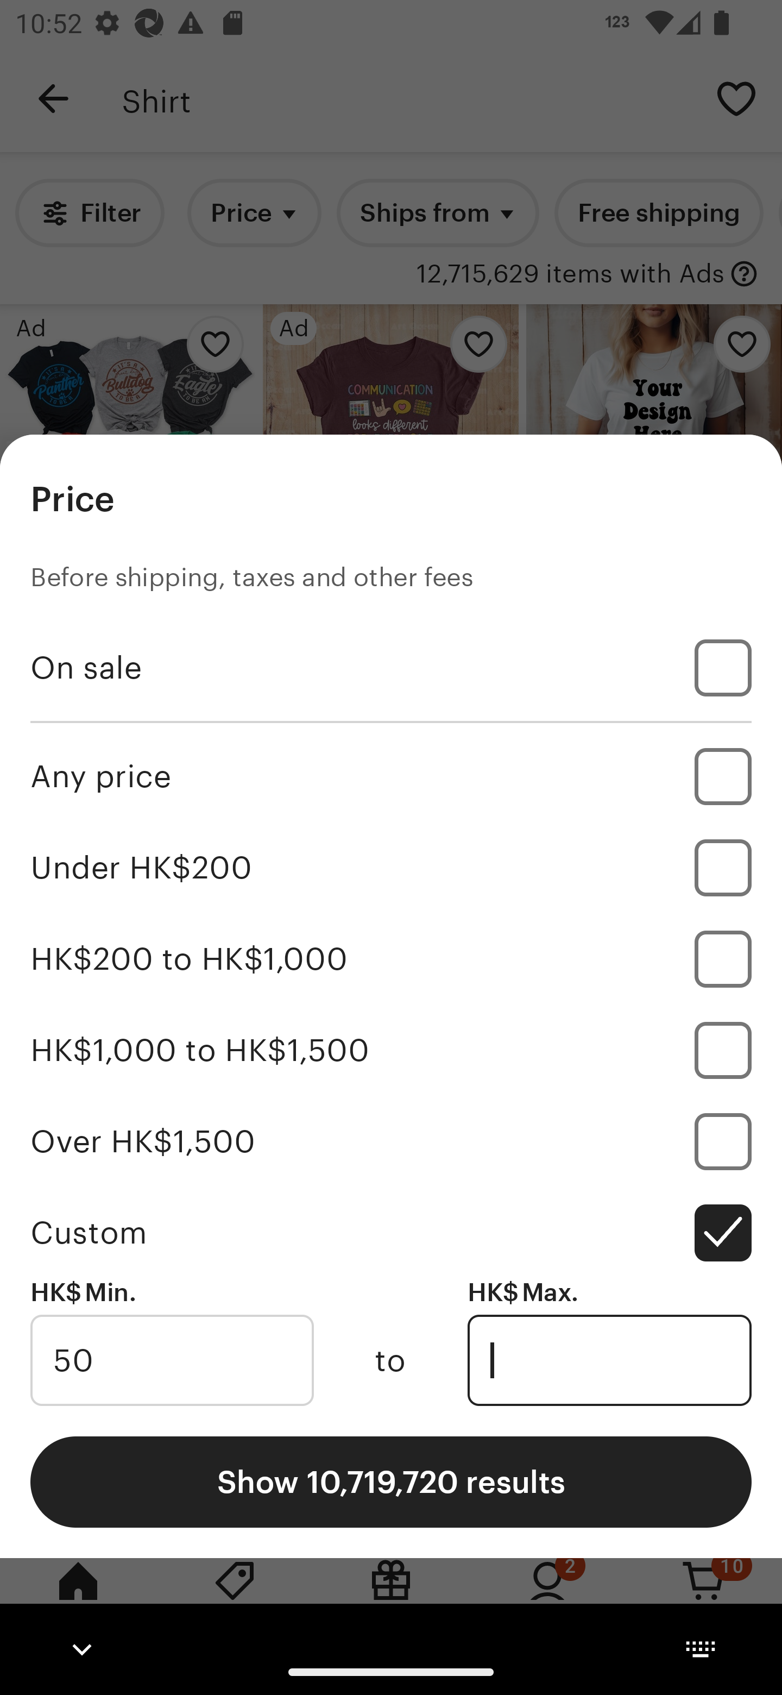  What do you see at coordinates (391, 1050) in the screenshot?
I see `HK$1,000 to HK$1,500` at bounding box center [391, 1050].